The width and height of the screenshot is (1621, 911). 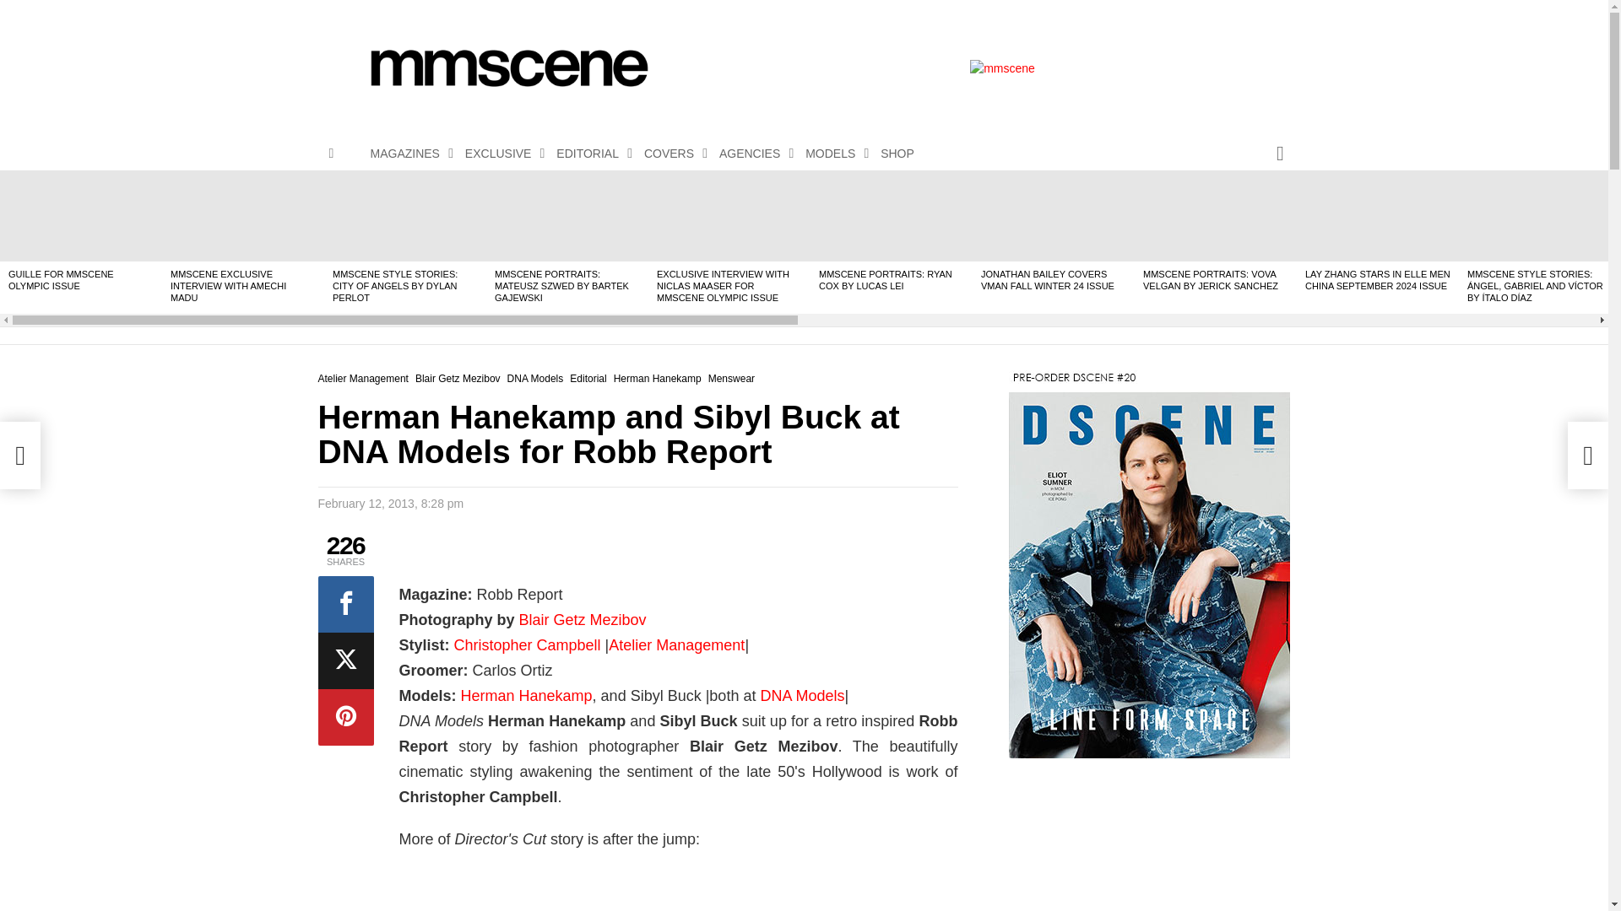 I want to click on SHOP, so click(x=897, y=154).